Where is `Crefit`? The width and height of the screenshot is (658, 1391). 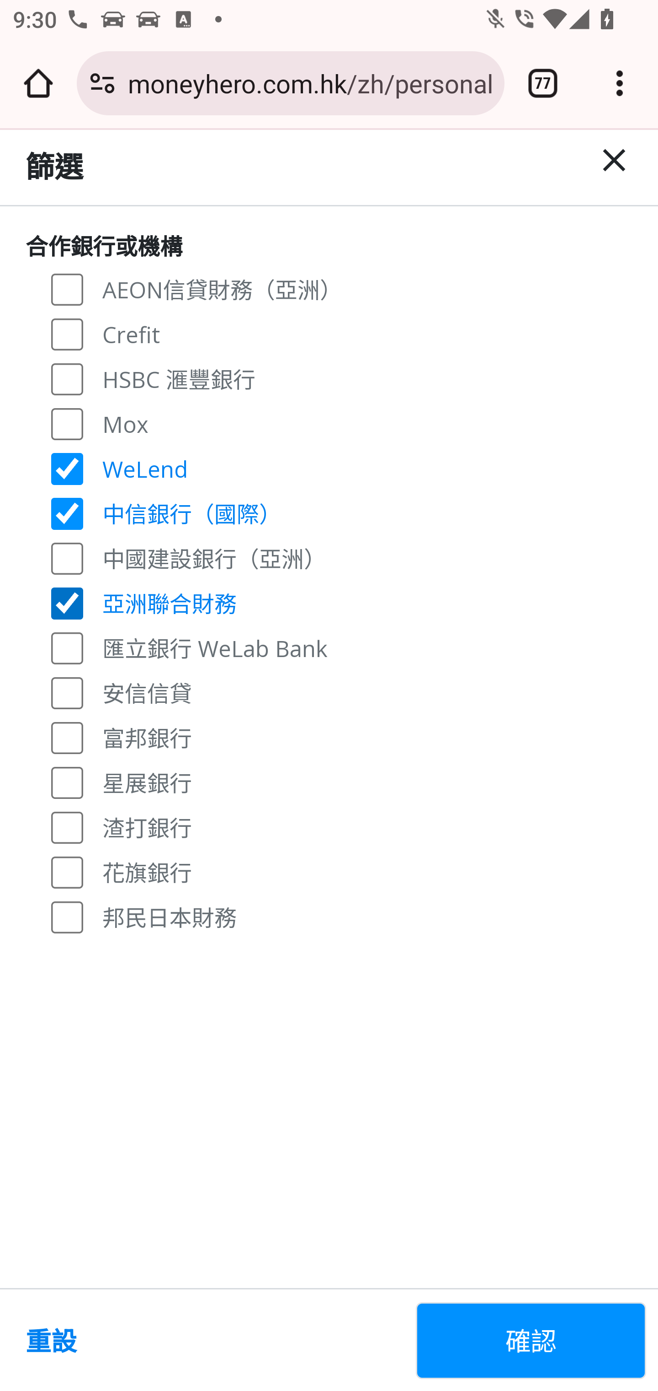
Crefit is located at coordinates (68, 334).